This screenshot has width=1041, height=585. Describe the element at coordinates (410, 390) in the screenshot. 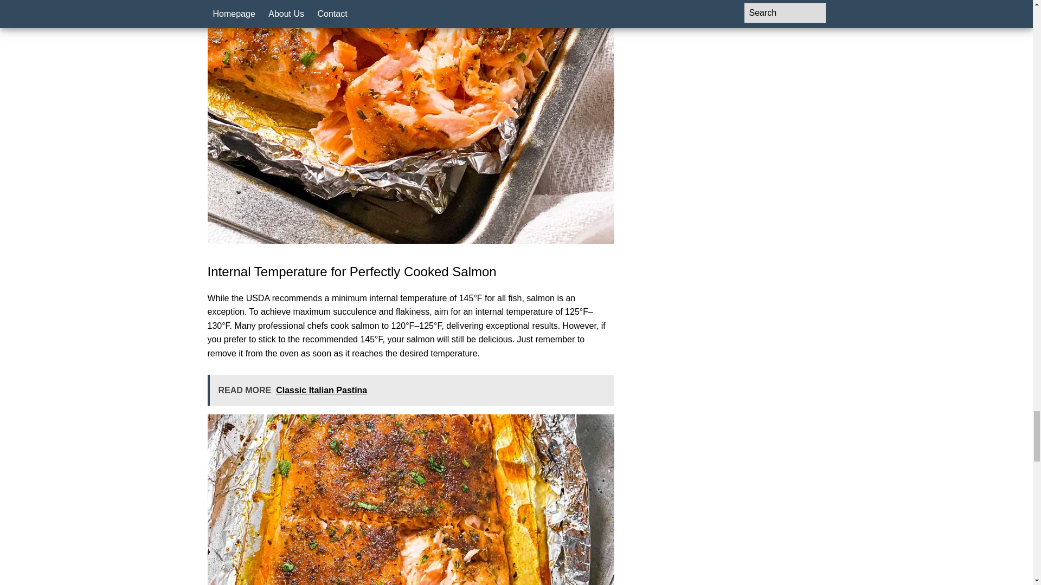

I see `READ MORE  Classic Italian Pastina` at that location.